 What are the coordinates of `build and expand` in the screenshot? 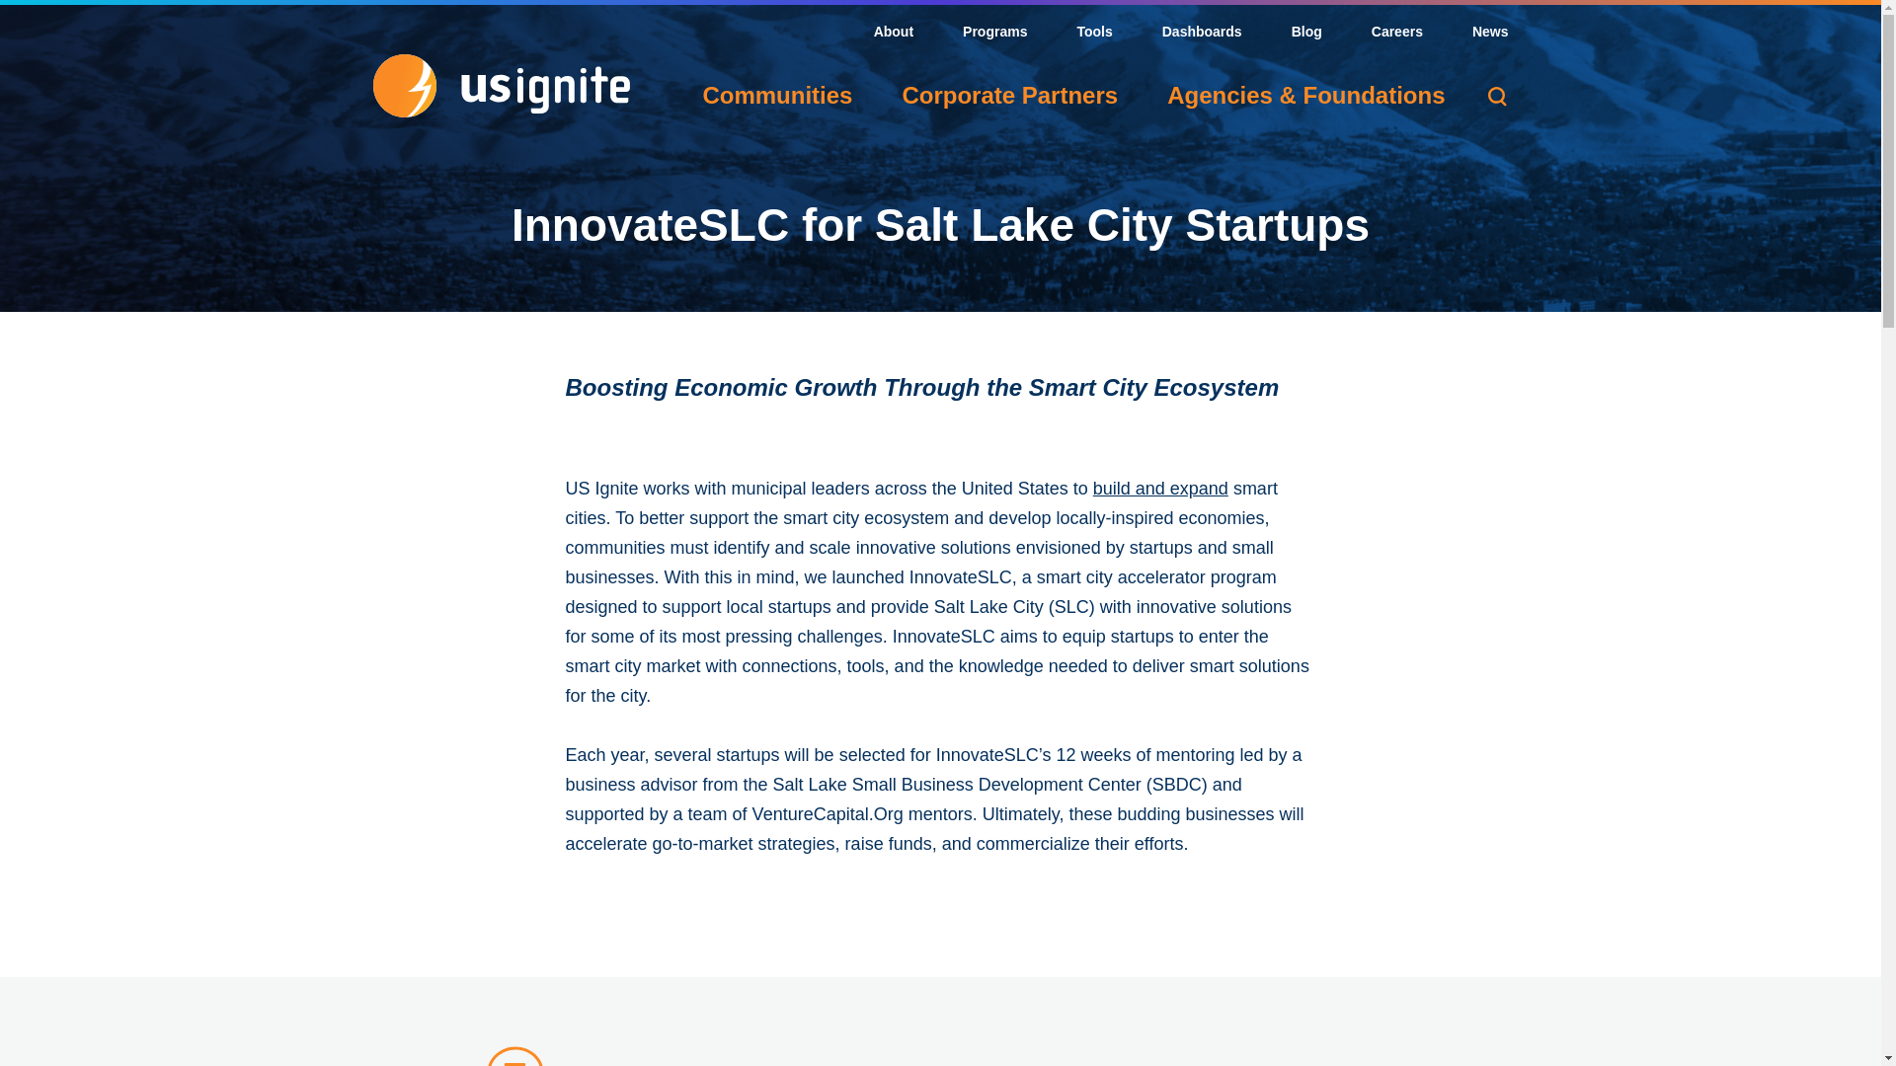 It's located at (1161, 488).